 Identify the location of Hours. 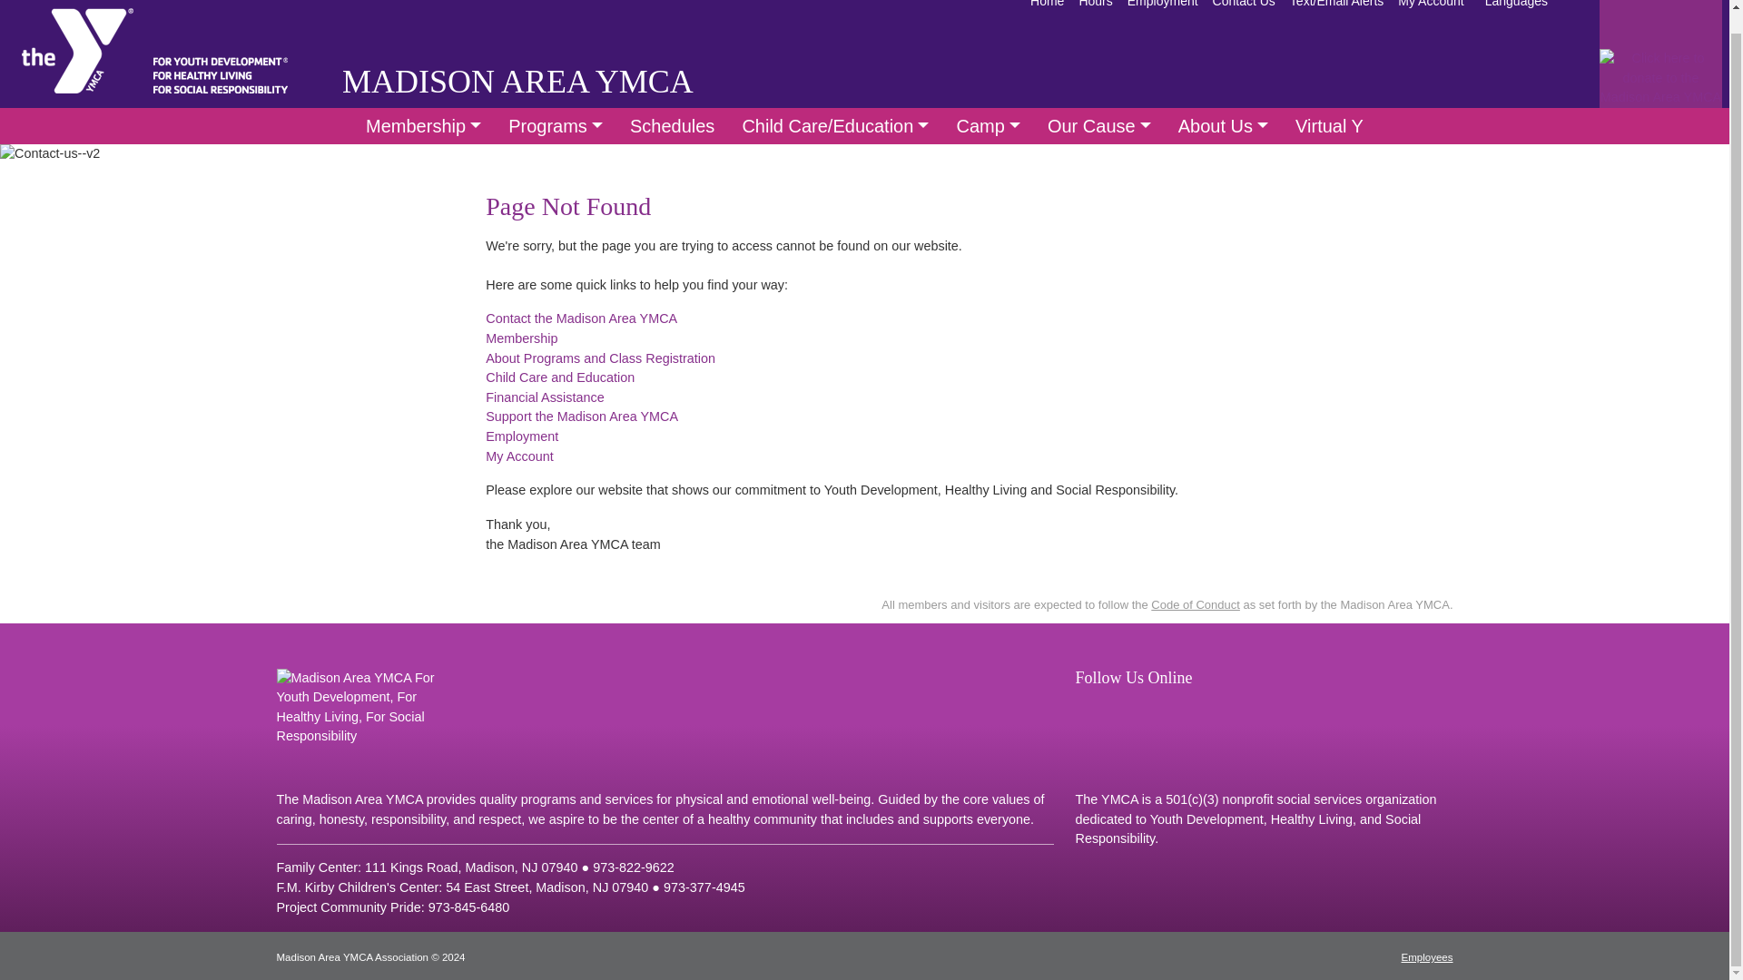
(1095, 9).